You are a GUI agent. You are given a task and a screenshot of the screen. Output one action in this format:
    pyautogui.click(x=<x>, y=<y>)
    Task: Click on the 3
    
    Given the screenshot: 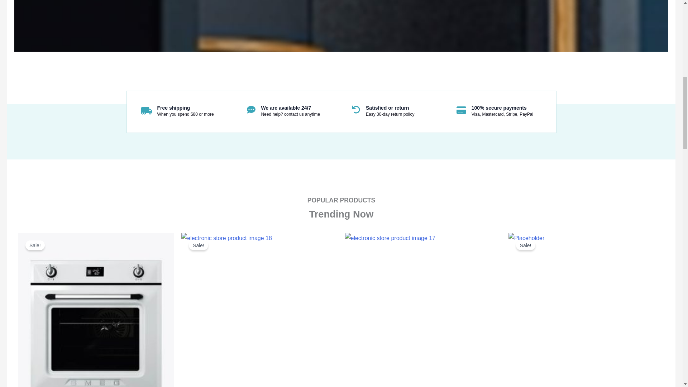 What is the action you would take?
    pyautogui.click(x=259, y=310)
    